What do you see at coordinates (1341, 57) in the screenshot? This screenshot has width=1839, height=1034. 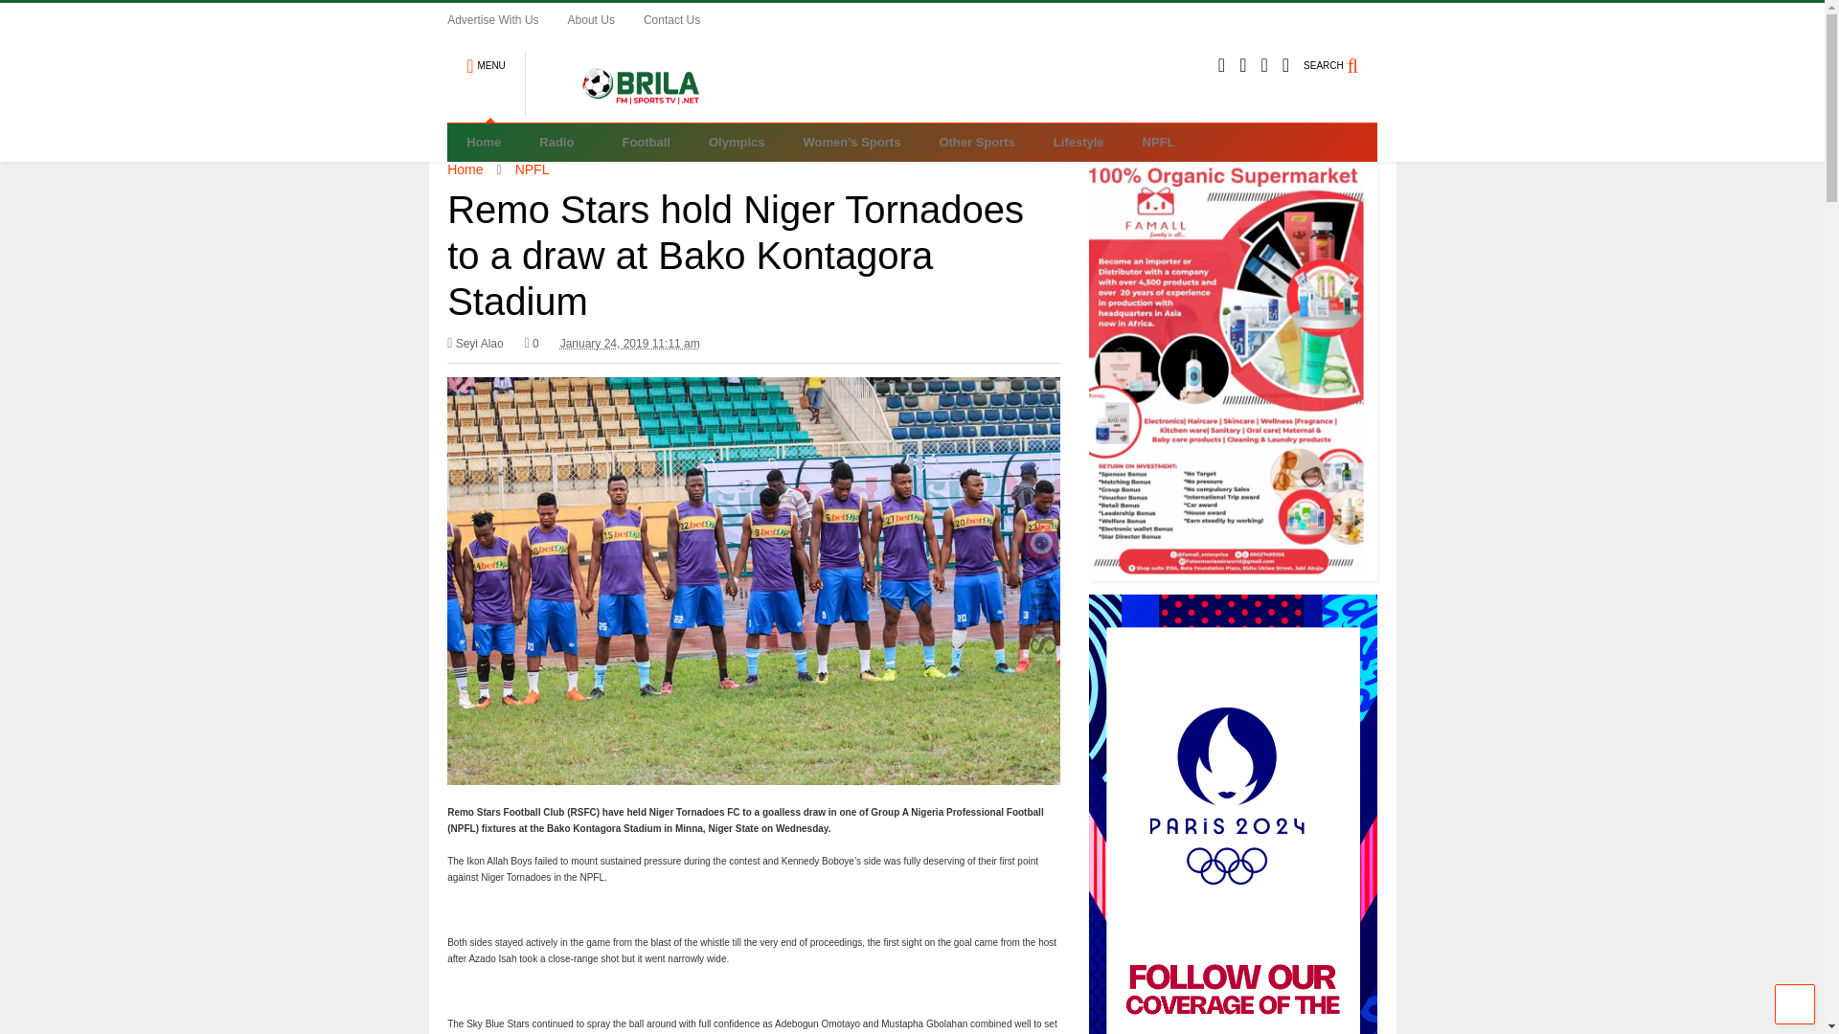 I see `SEARCH` at bounding box center [1341, 57].